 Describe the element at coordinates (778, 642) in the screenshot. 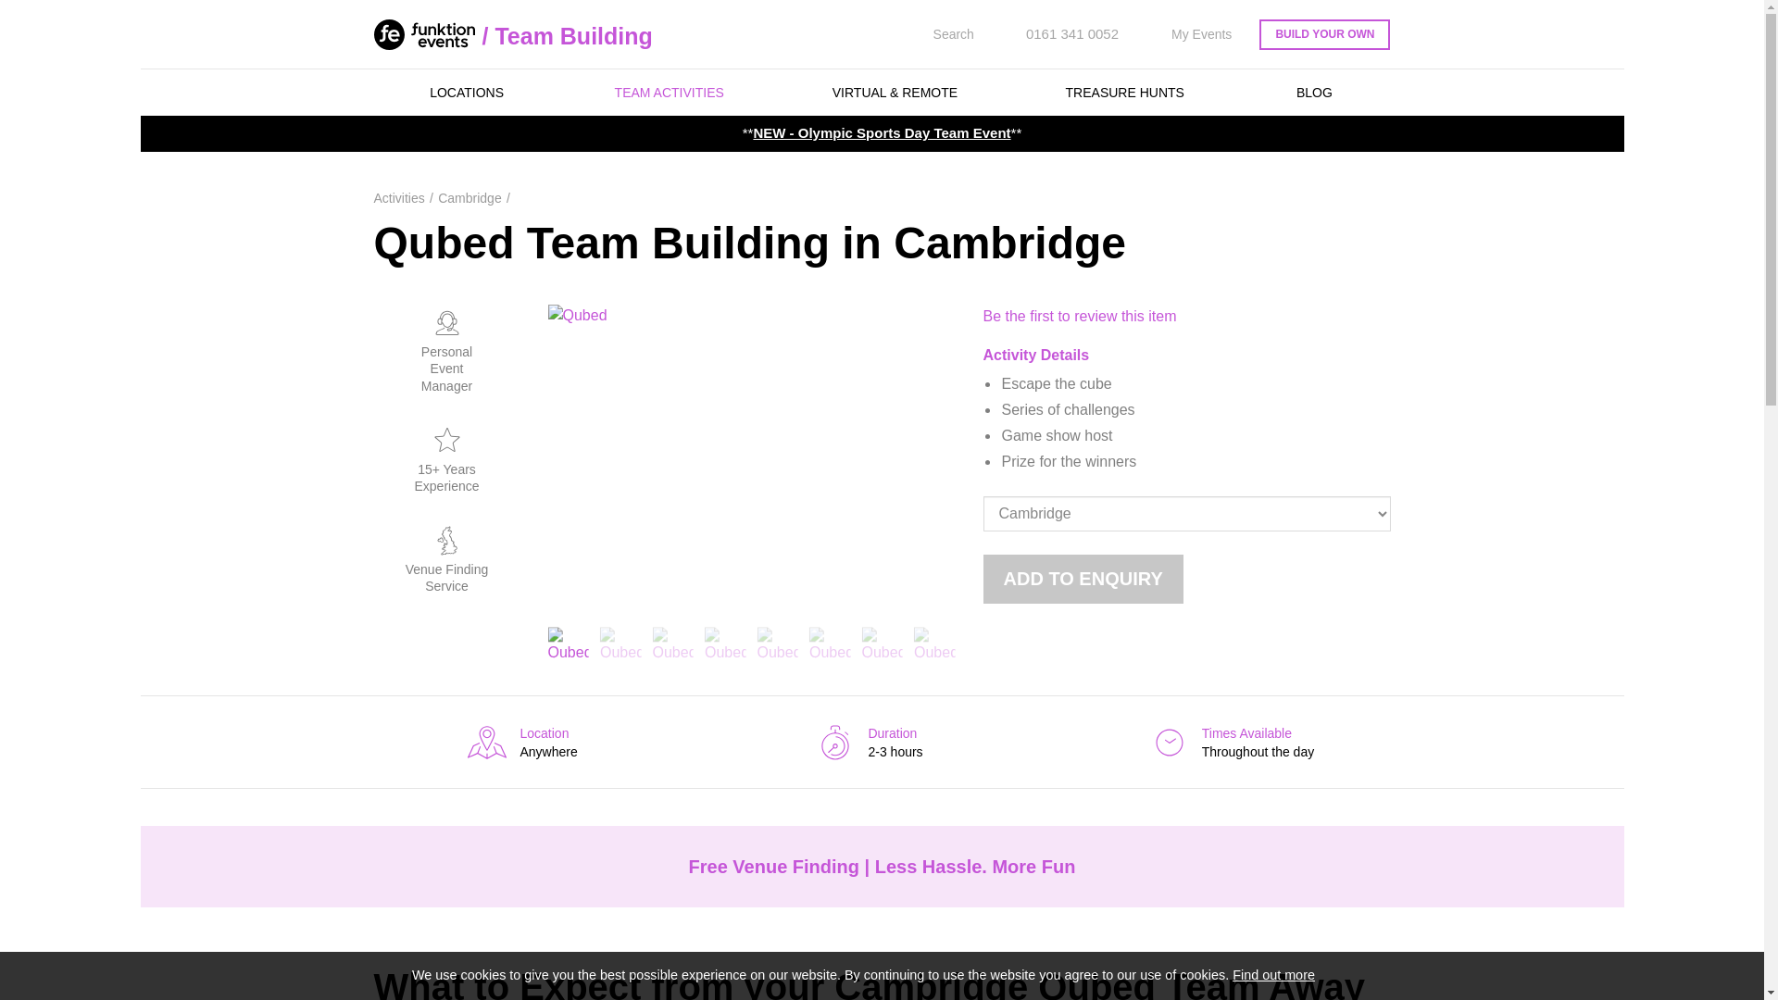

I see `Qubed Events` at that location.